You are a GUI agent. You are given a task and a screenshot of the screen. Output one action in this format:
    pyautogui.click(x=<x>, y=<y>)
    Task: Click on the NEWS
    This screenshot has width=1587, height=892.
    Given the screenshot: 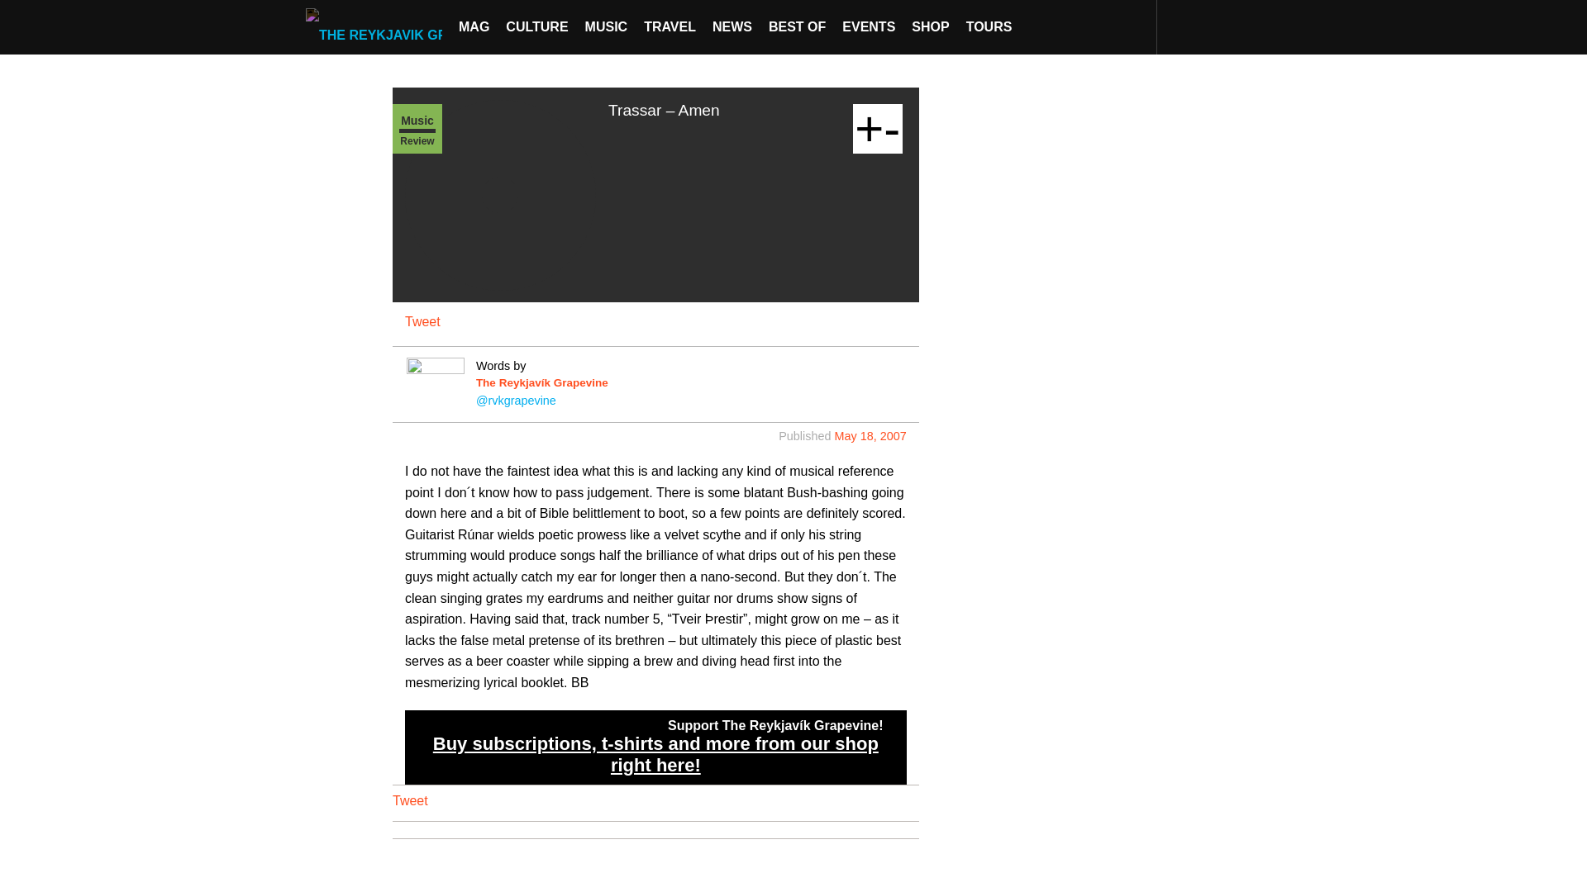 What is the action you would take?
    pyautogui.click(x=732, y=26)
    